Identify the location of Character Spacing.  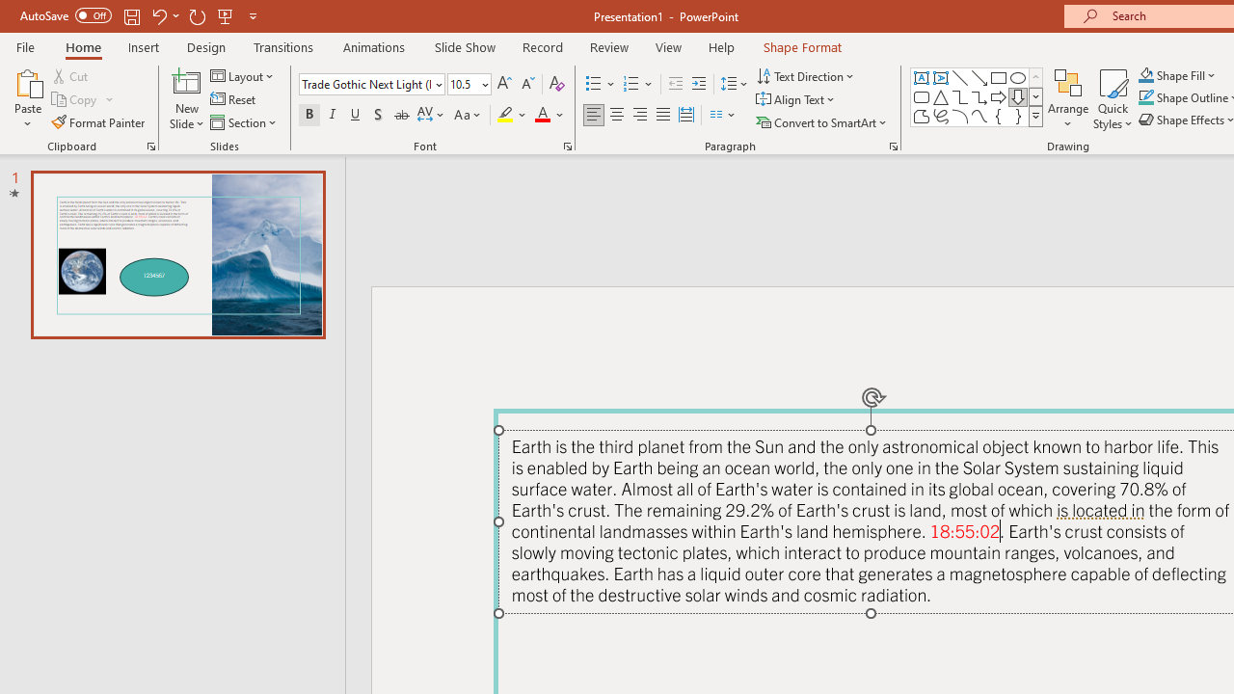
(432, 116).